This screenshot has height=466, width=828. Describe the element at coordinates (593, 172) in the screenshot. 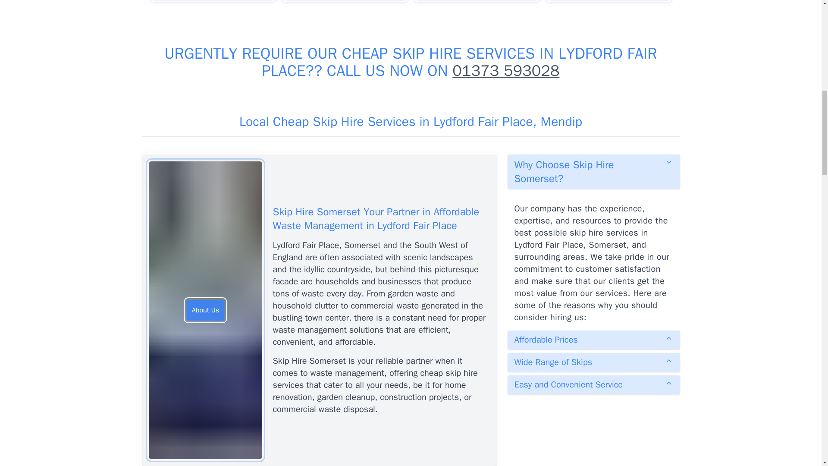

I see `Why Choose Skip Hire Somerset?` at that location.